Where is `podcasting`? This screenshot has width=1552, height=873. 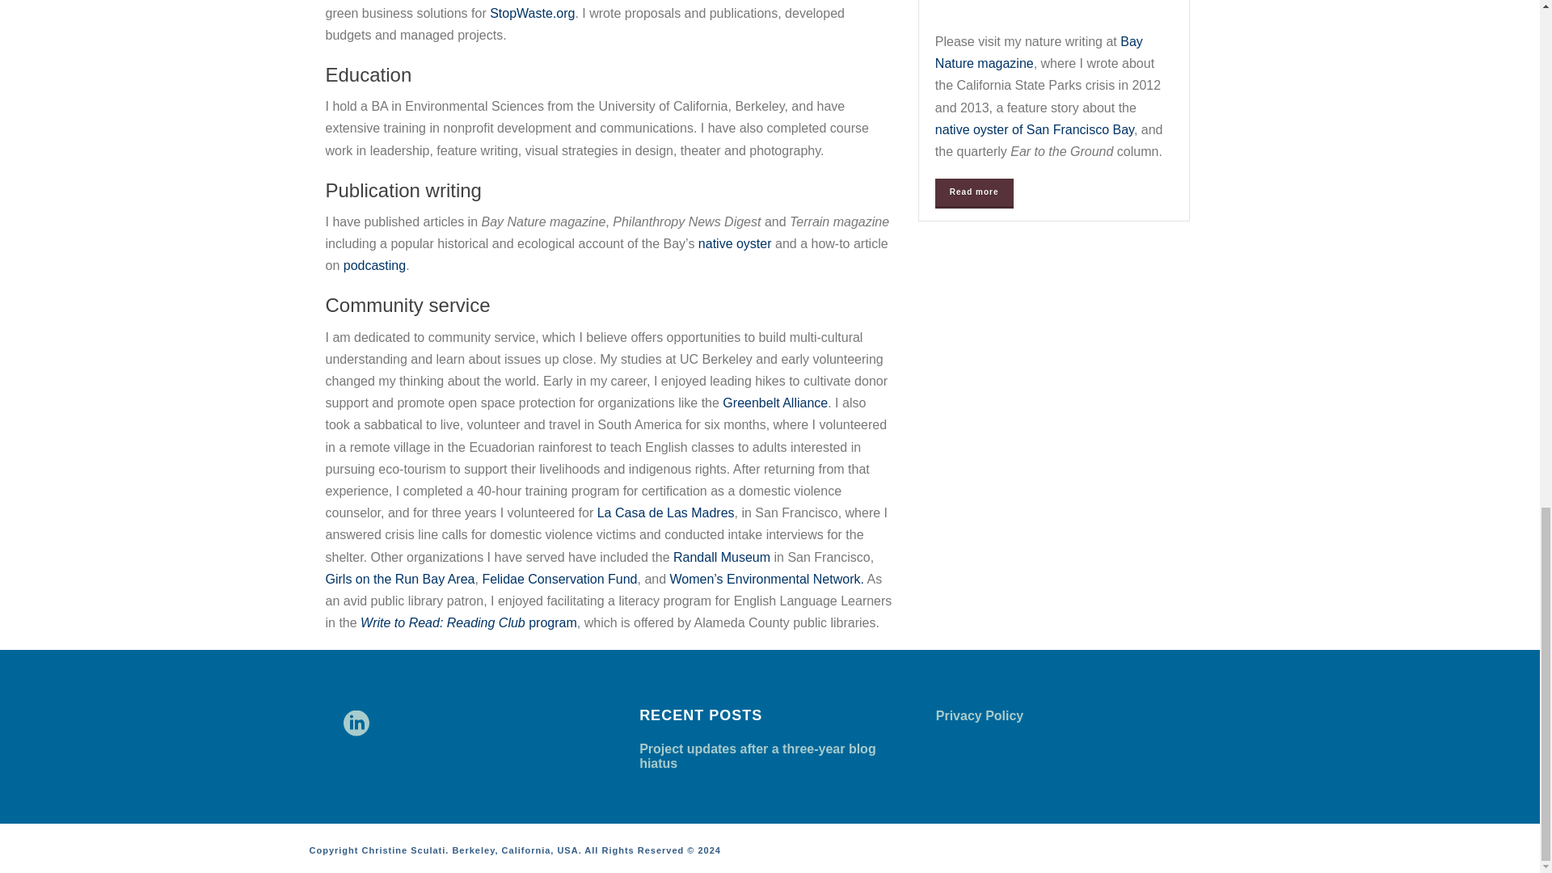 podcasting is located at coordinates (373, 265).